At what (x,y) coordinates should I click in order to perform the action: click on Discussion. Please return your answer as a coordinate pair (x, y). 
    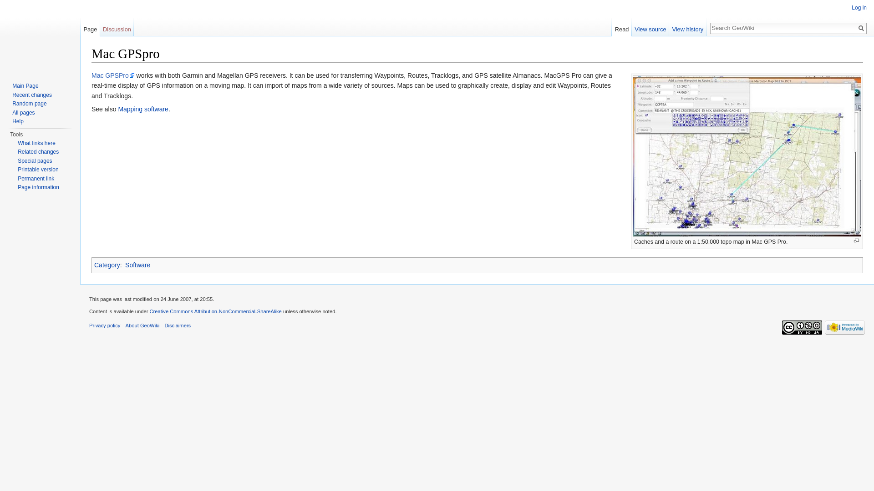
    Looking at the image, I should click on (117, 27).